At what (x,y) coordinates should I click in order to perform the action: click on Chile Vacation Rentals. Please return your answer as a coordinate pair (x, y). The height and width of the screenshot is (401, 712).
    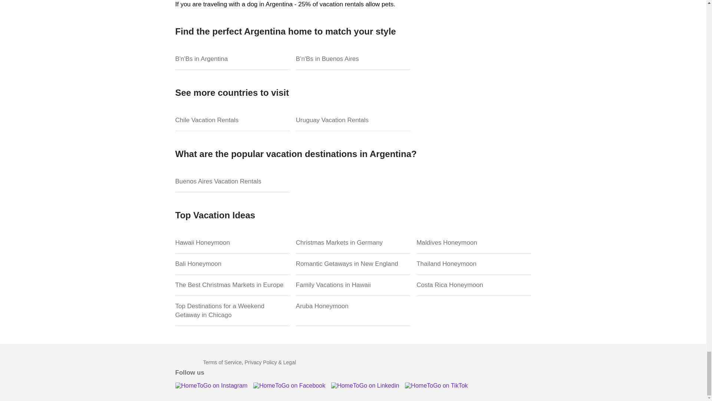
    Looking at the image, I should click on (232, 120).